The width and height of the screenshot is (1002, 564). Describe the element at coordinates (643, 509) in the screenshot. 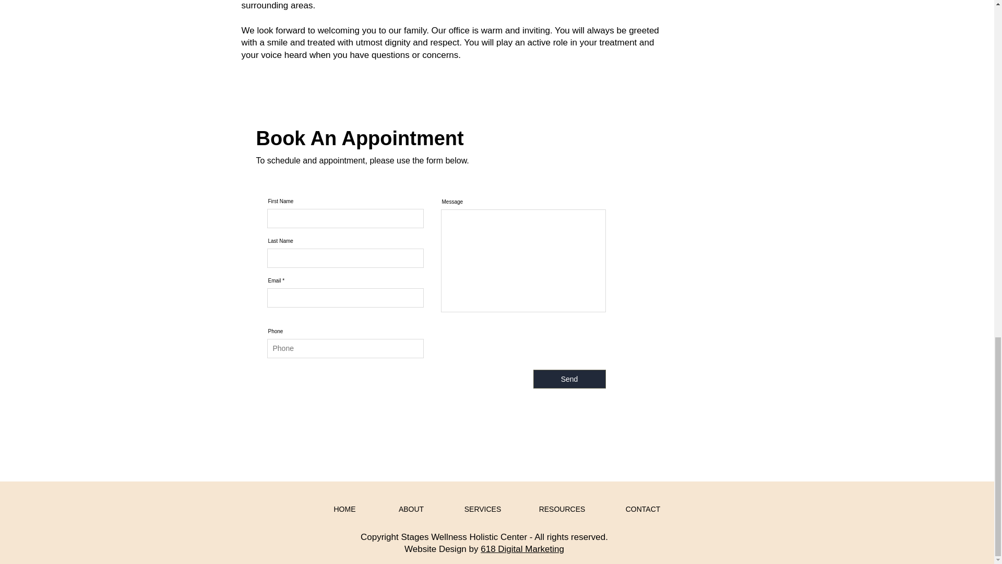

I see `CONTACT` at that location.